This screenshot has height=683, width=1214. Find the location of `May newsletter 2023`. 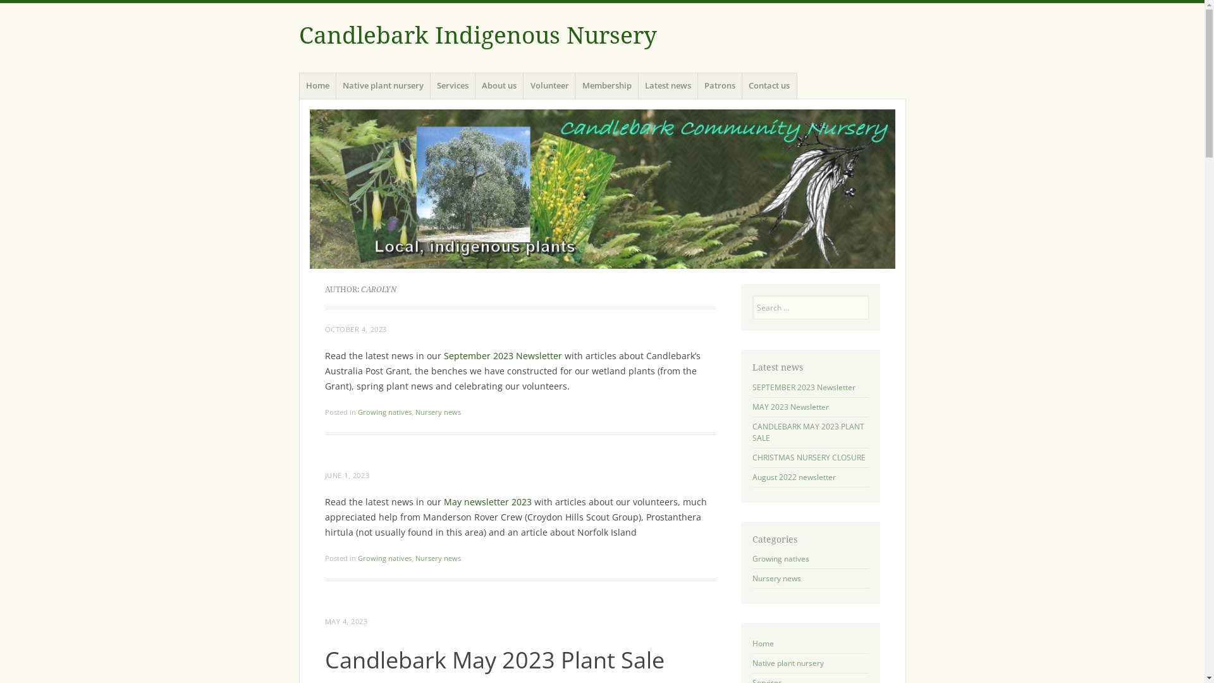

May newsletter 2023 is located at coordinates (488, 502).